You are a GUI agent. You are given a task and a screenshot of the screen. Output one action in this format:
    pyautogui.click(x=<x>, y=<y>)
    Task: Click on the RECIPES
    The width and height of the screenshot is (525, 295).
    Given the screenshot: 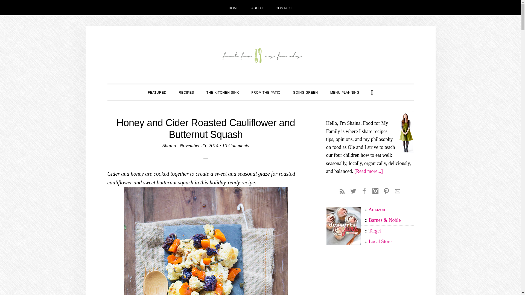 What is the action you would take?
    pyautogui.click(x=186, y=92)
    